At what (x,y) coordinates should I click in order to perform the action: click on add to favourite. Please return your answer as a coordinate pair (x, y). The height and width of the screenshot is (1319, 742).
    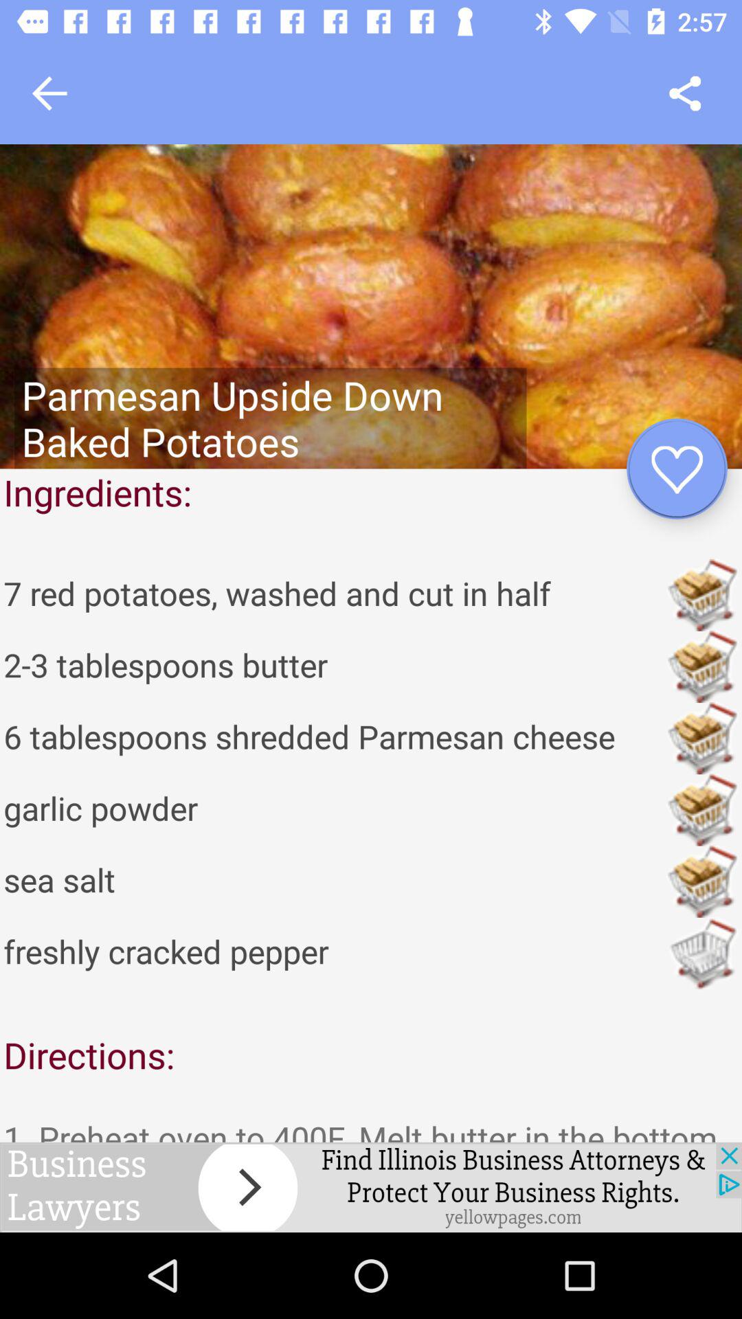
    Looking at the image, I should click on (677, 469).